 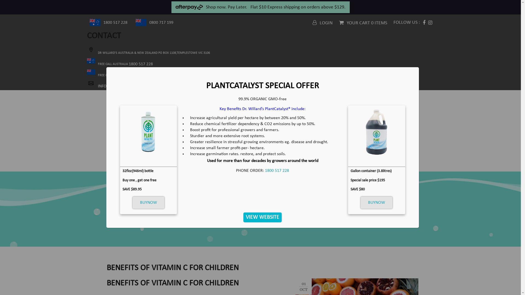 What do you see at coordinates (115, 23) in the screenshot?
I see `1800 517 228` at bounding box center [115, 23].